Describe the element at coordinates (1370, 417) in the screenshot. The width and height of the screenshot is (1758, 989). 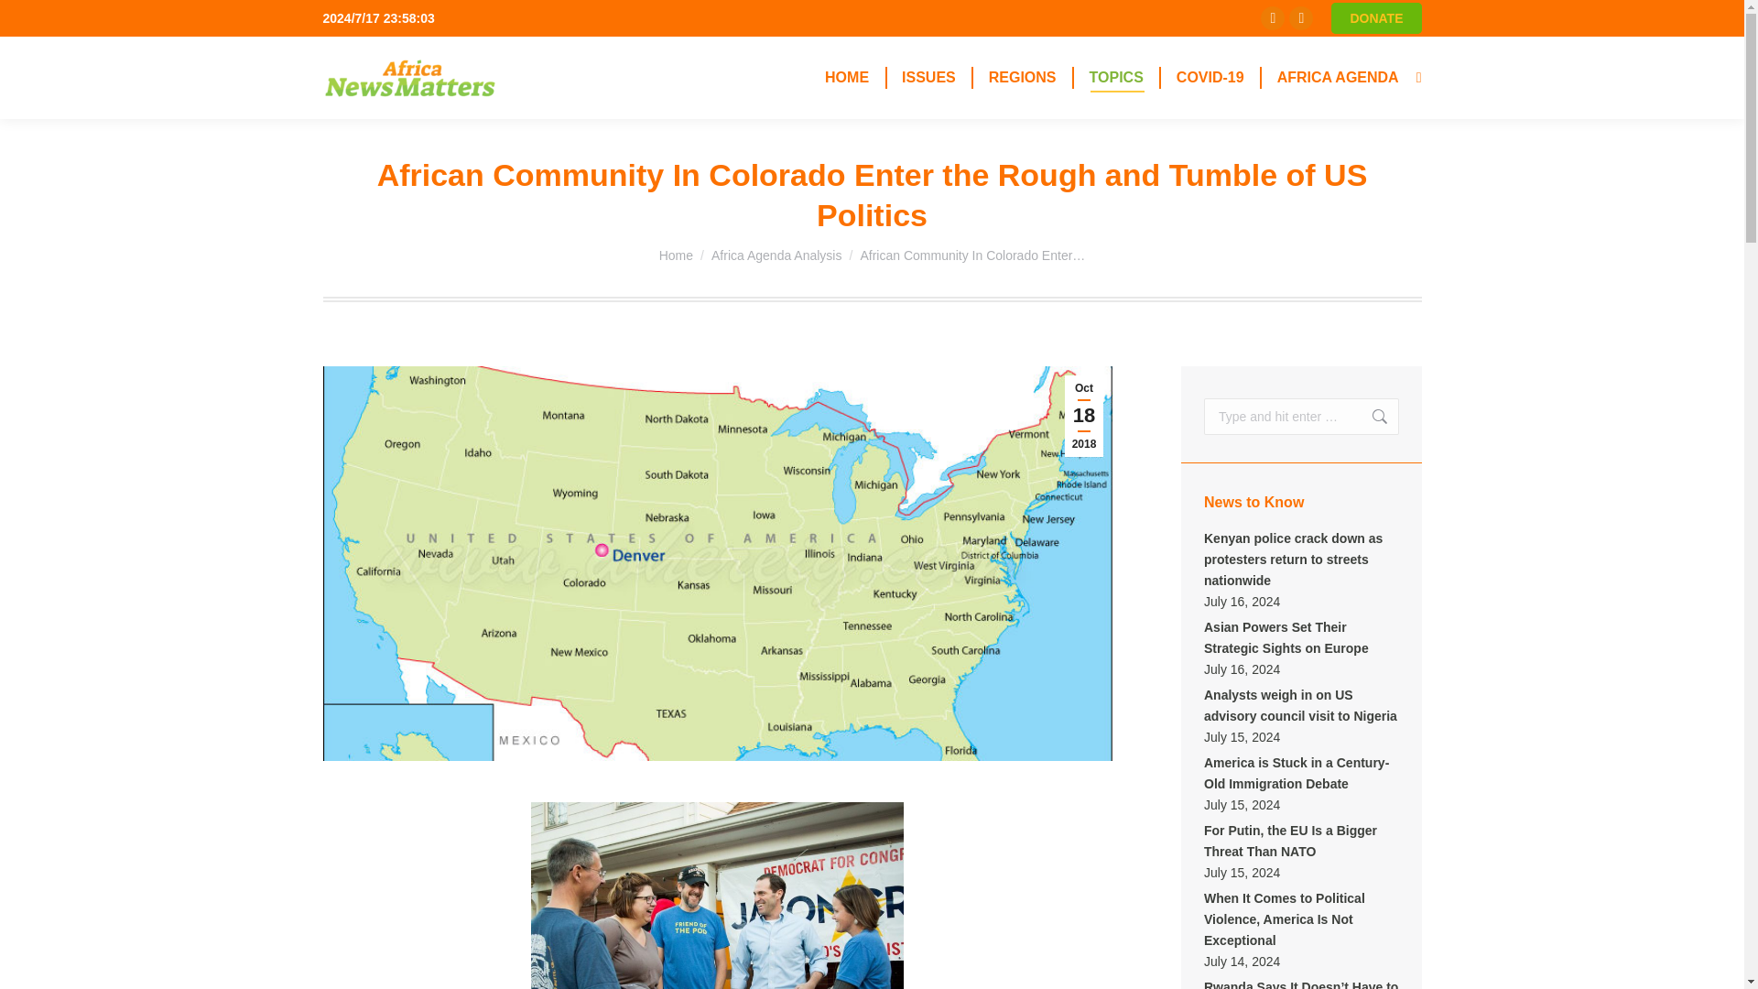
I see `Go!` at that location.